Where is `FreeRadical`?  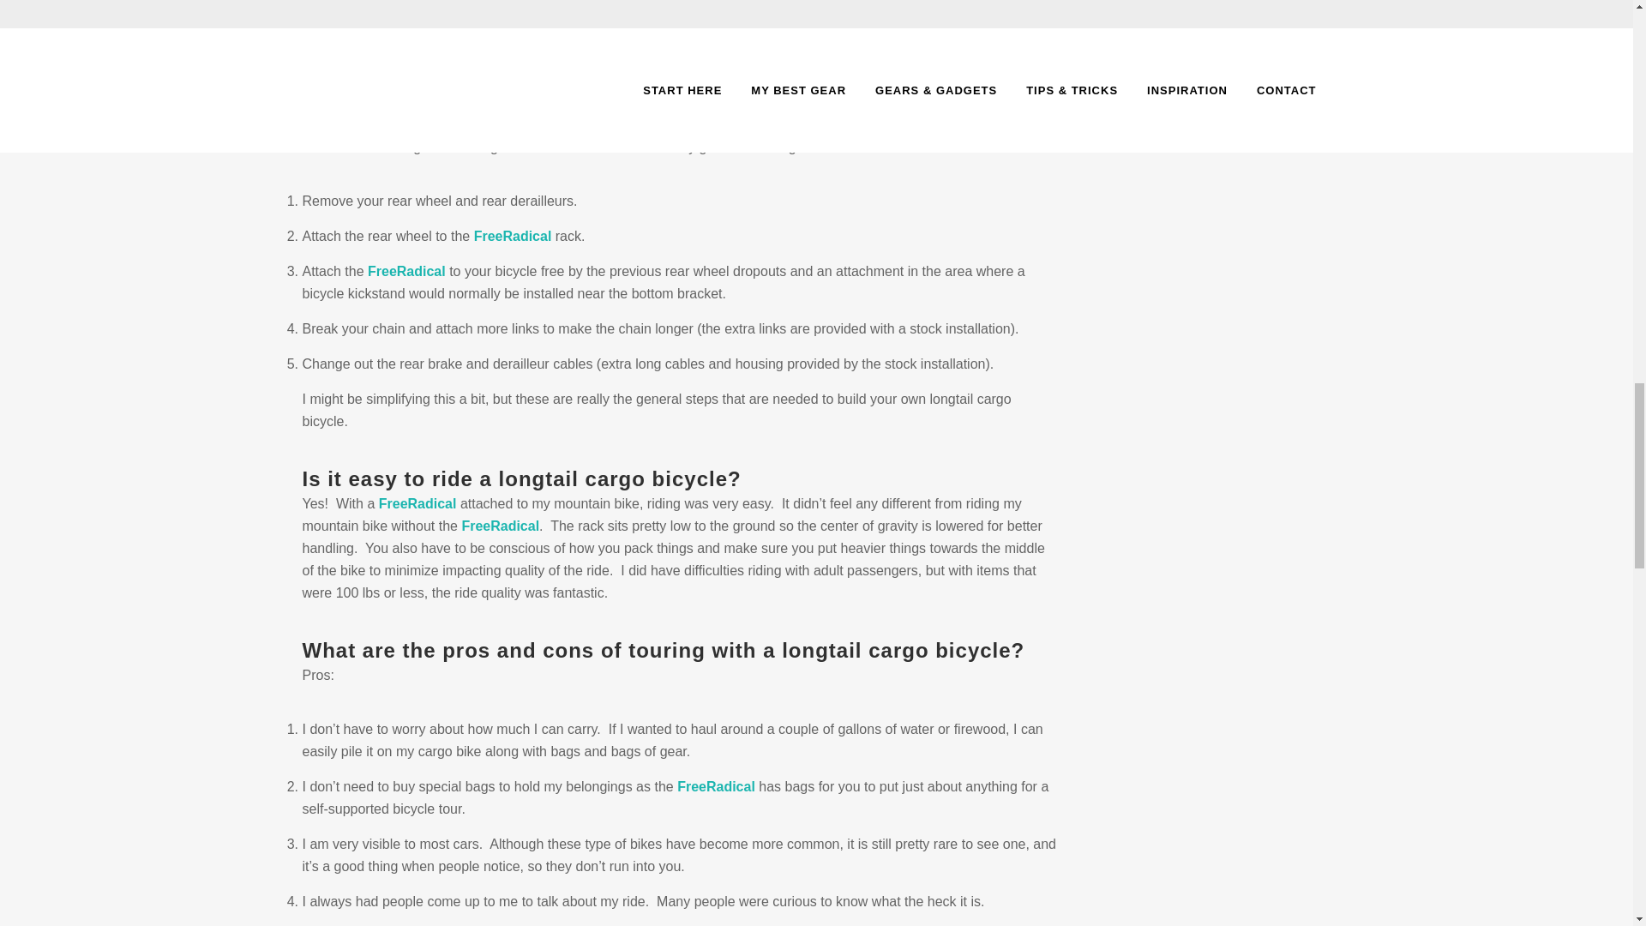
FreeRadical is located at coordinates (500, 526).